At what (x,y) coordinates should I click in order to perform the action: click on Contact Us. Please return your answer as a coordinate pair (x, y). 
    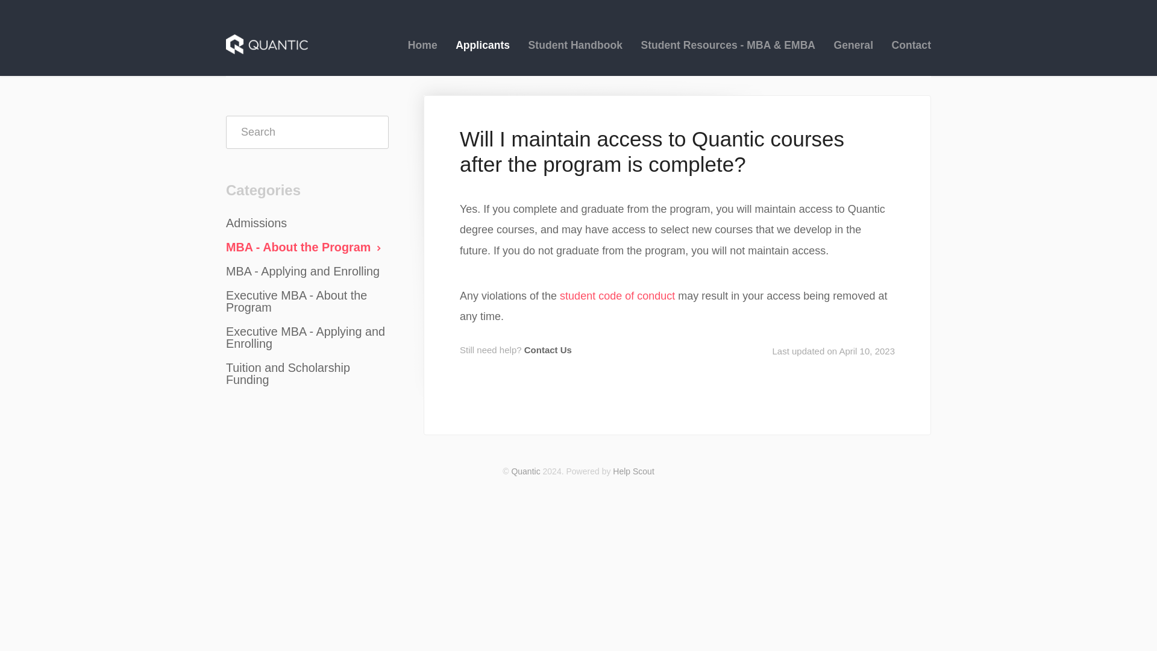
    Looking at the image, I should click on (547, 350).